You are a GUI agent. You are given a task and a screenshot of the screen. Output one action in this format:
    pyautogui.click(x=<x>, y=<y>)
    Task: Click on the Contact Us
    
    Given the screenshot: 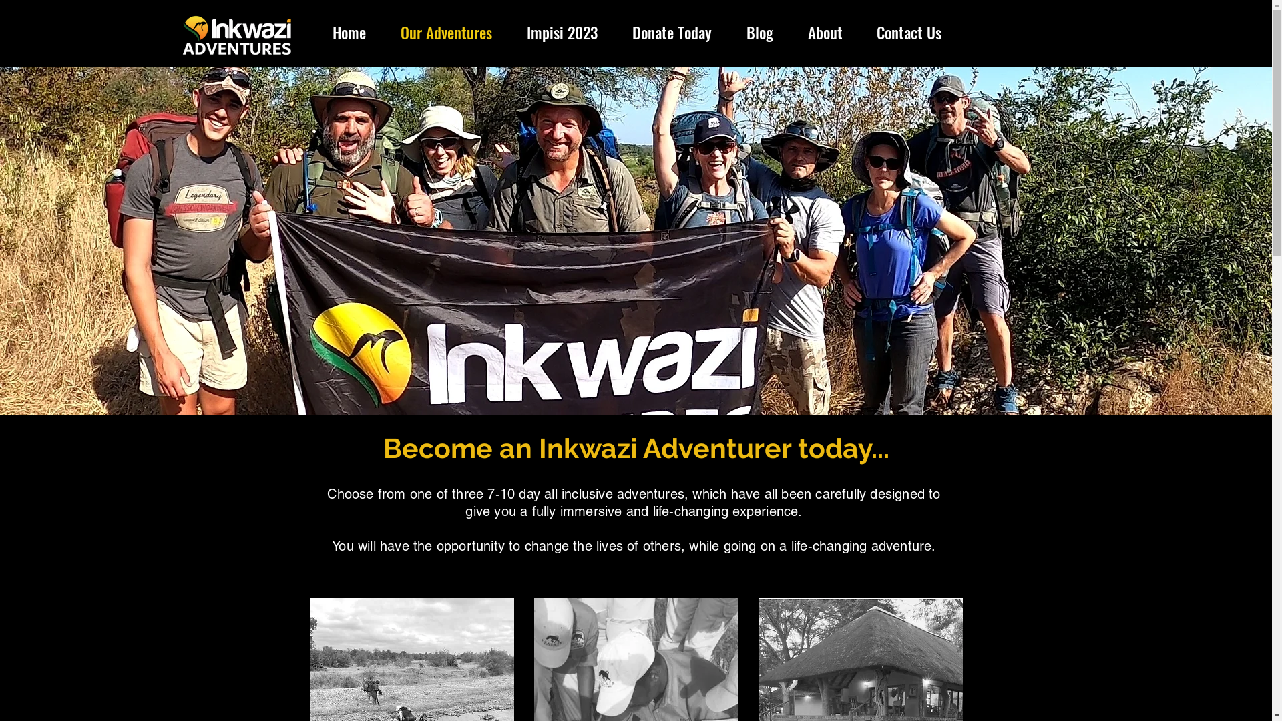 What is the action you would take?
    pyautogui.click(x=909, y=33)
    